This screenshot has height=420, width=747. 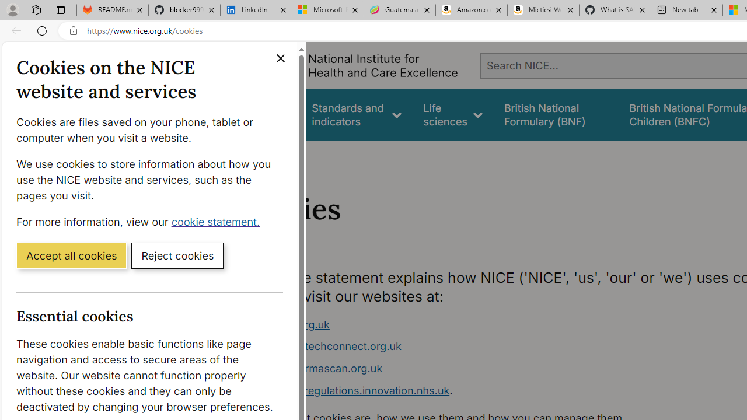 I want to click on Guidance, so click(x=267, y=114).